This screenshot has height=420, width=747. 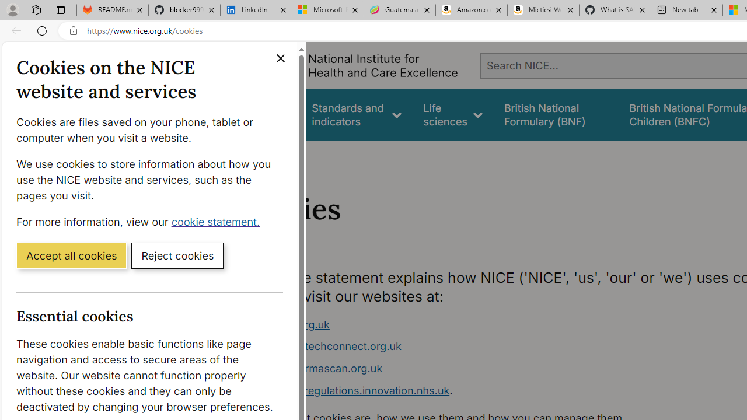 I want to click on Guidance, so click(x=267, y=114).